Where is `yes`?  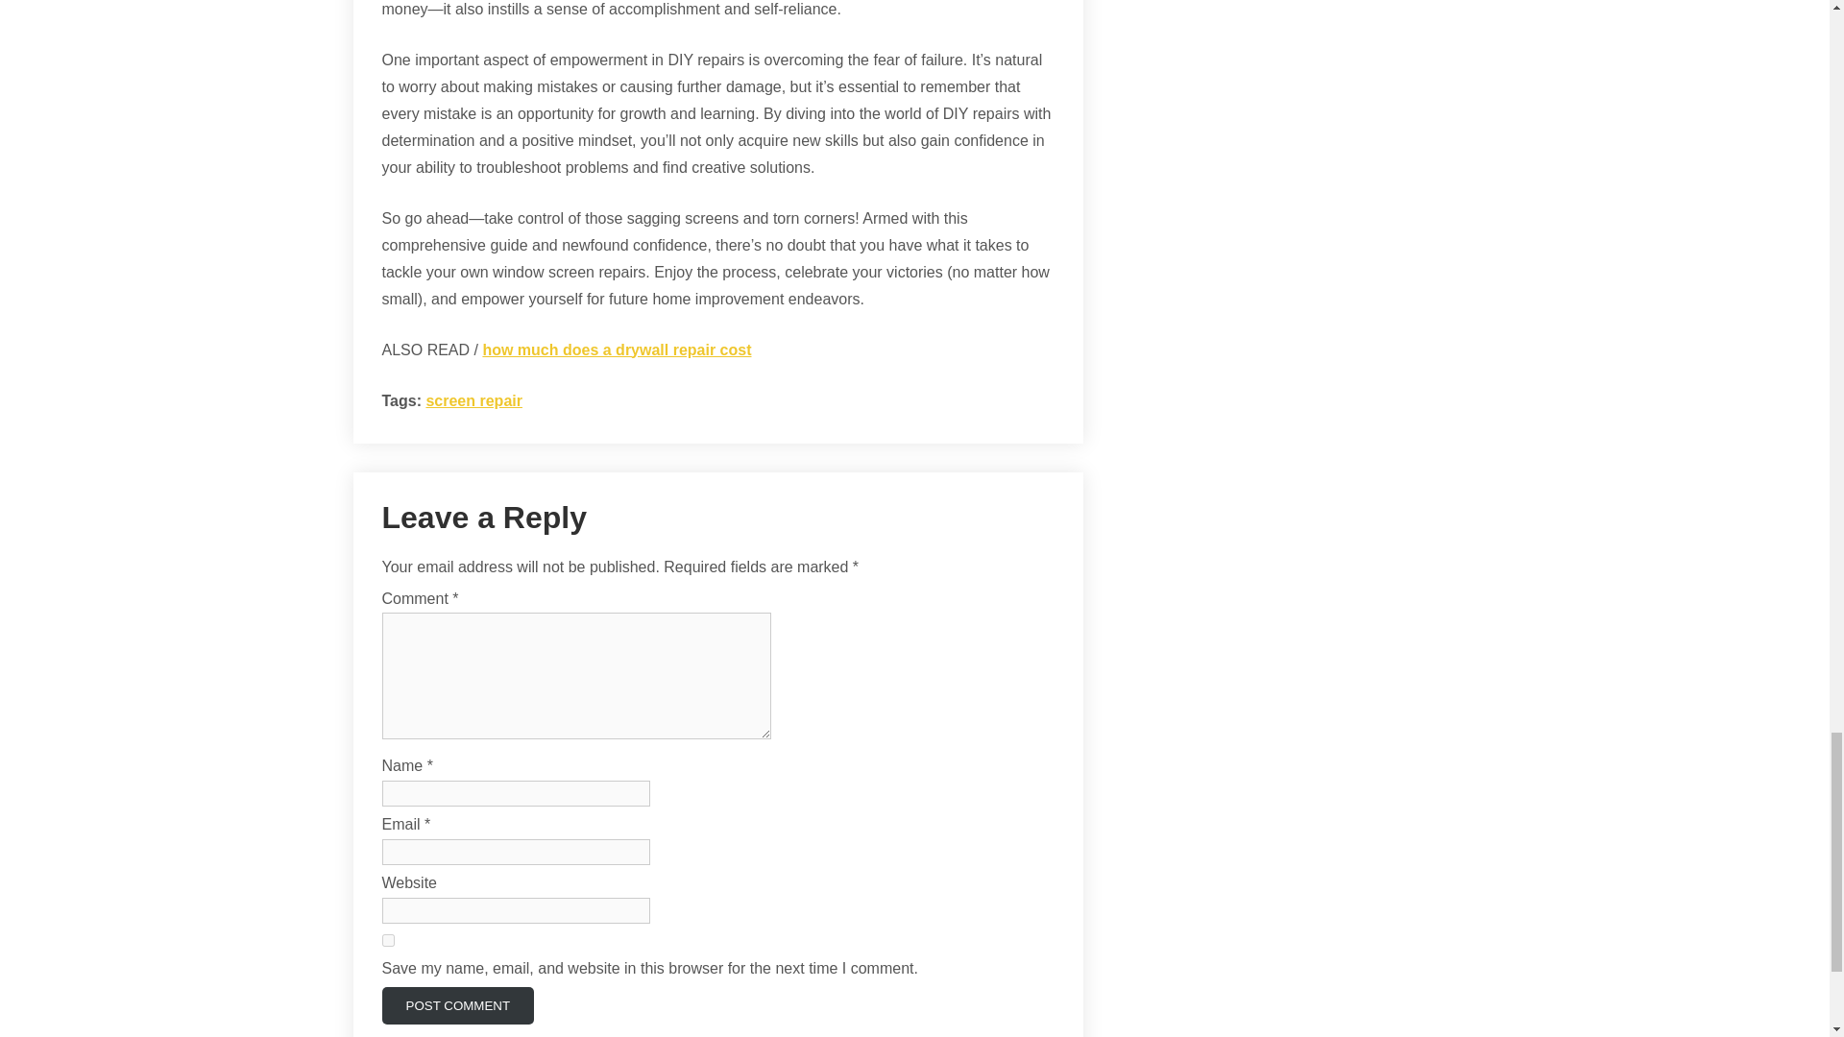
yes is located at coordinates (388, 941).